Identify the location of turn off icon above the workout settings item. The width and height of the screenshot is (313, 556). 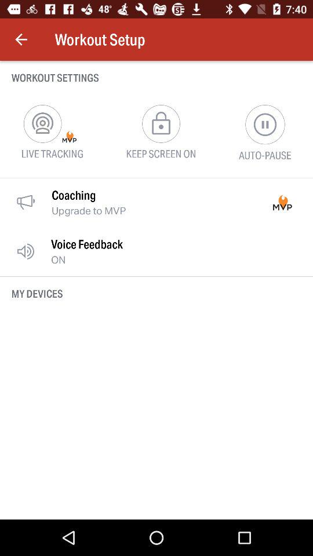
(21, 39).